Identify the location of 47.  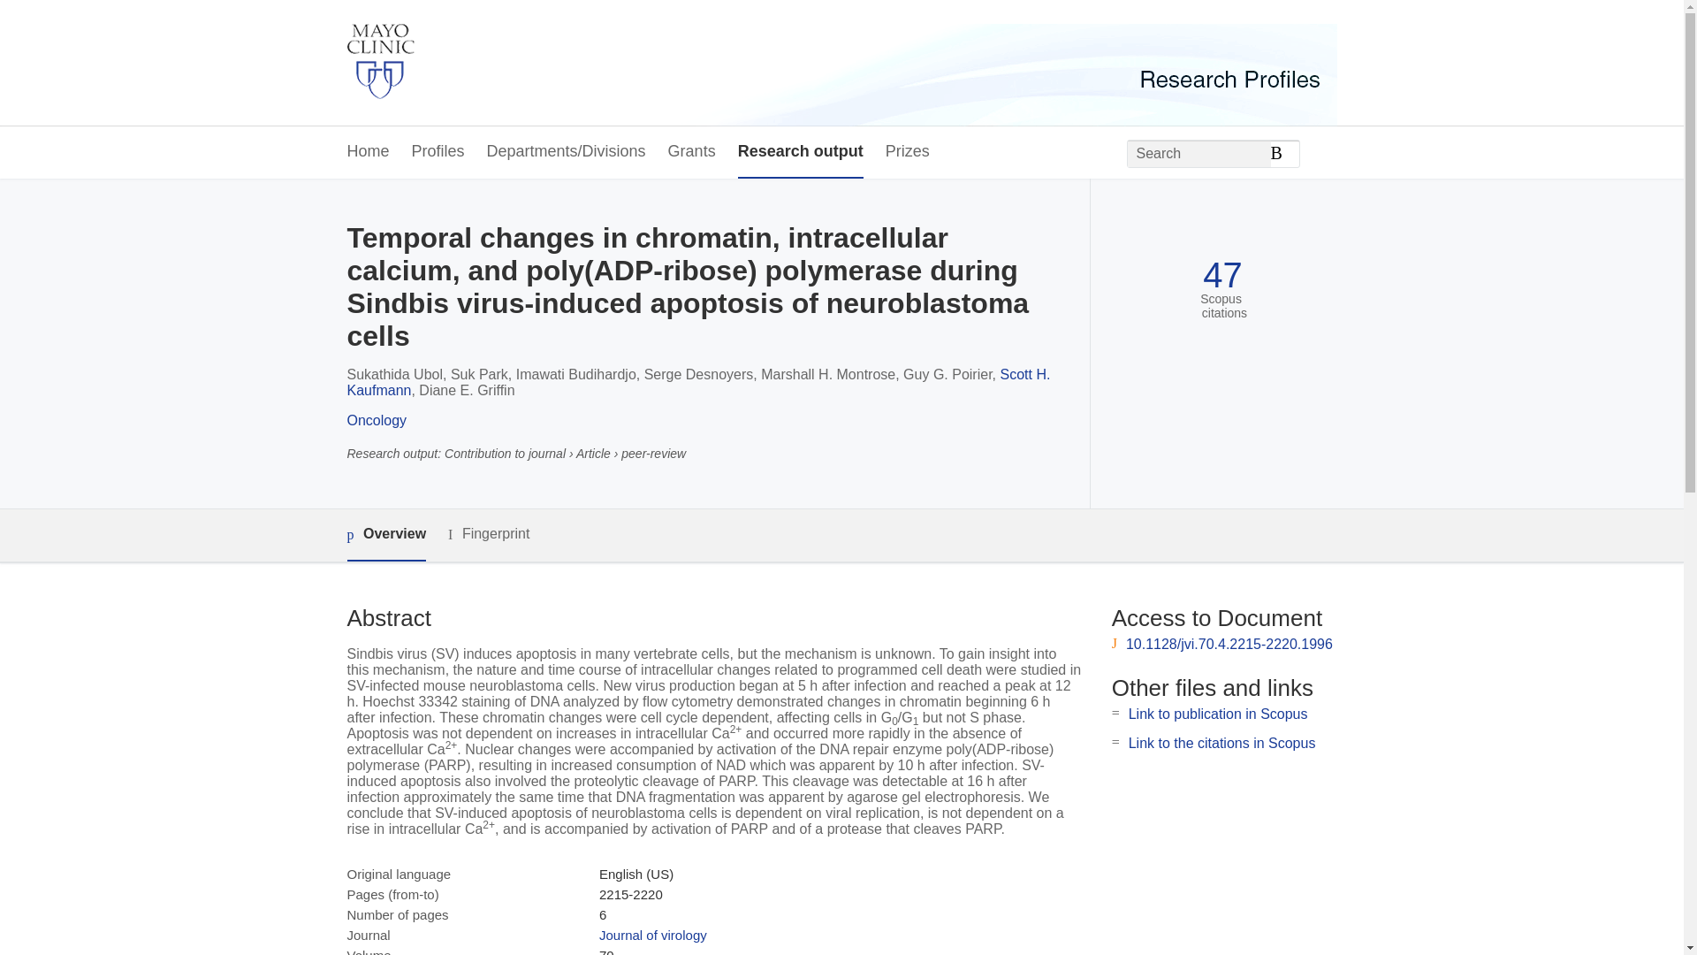
(1222, 275).